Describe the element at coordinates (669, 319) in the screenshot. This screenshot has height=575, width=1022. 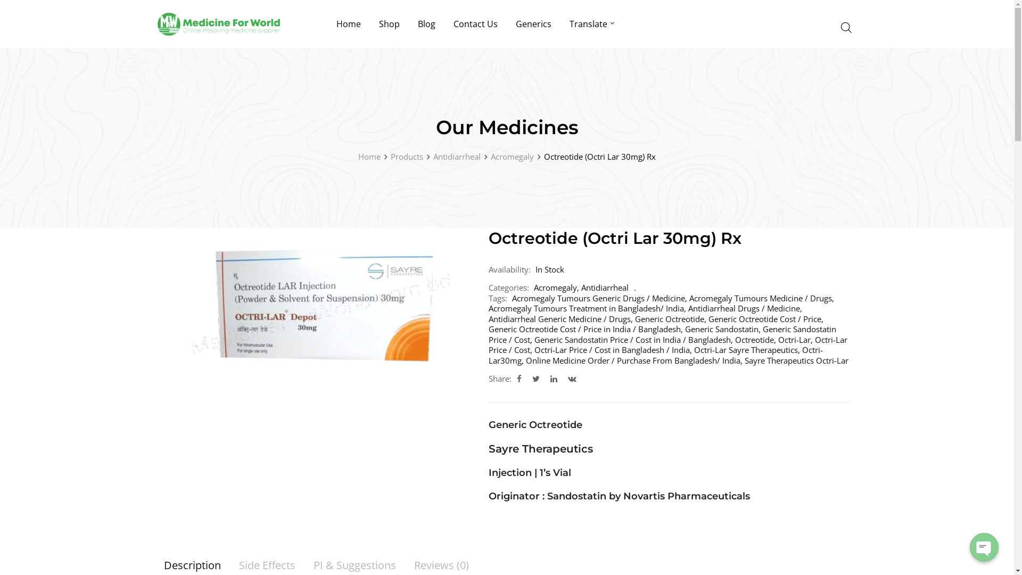
I see `Generic Octreotide` at that location.